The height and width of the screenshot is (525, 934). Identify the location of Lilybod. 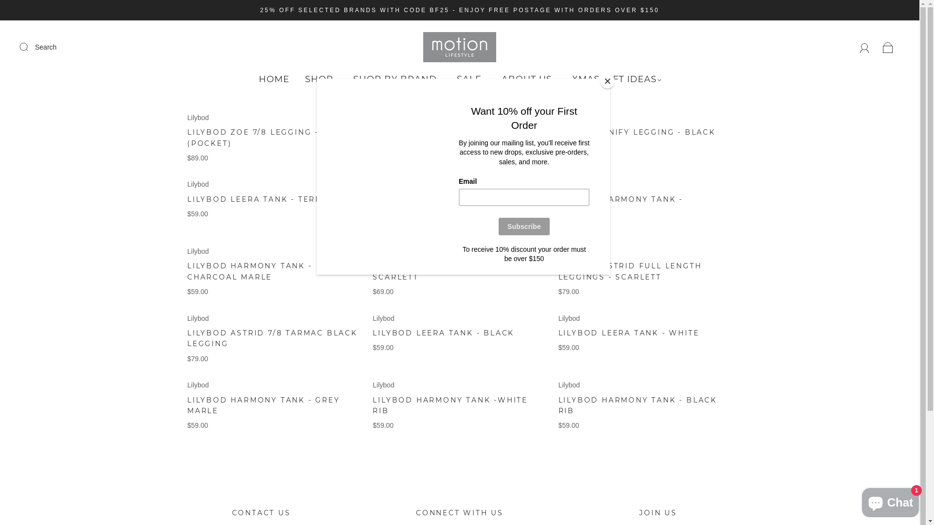
(383, 184).